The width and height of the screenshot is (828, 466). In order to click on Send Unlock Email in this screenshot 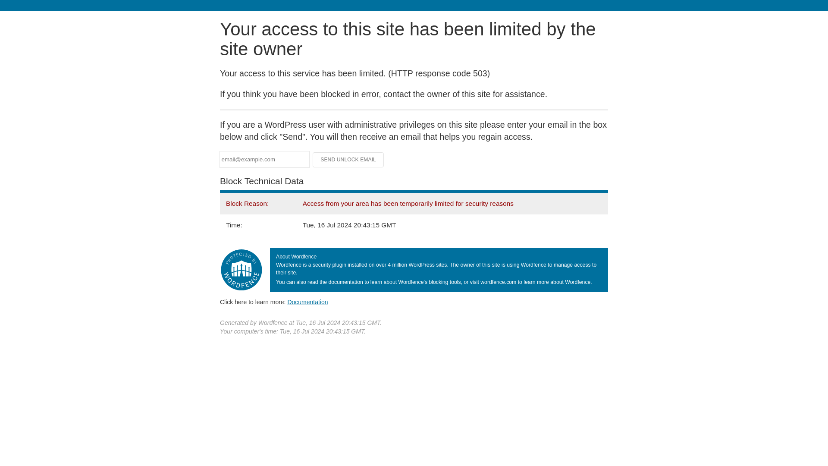, I will do `click(348, 160)`.